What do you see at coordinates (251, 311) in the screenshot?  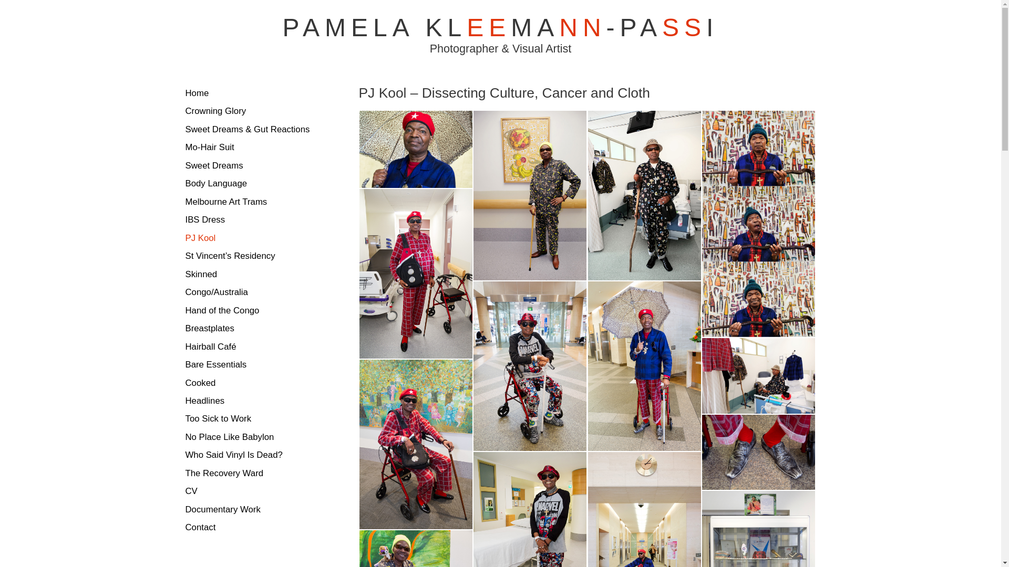 I see `Hand of the Congo` at bounding box center [251, 311].